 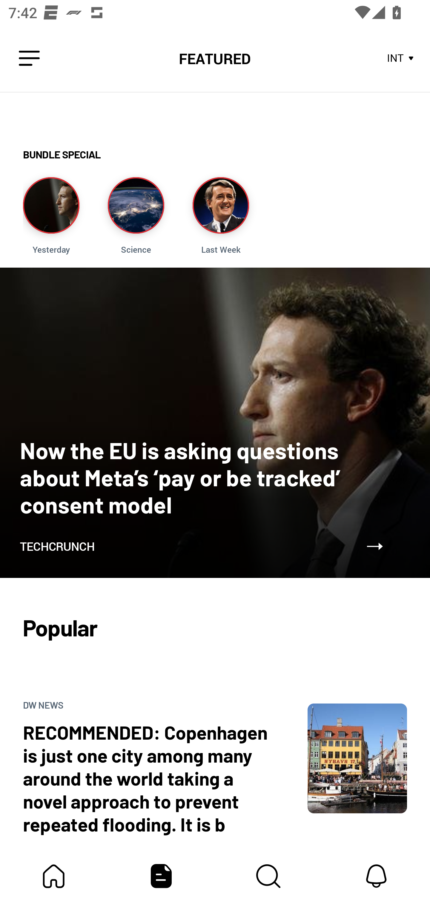 What do you see at coordinates (221, 216) in the screenshot?
I see `Story Image Last Week` at bounding box center [221, 216].